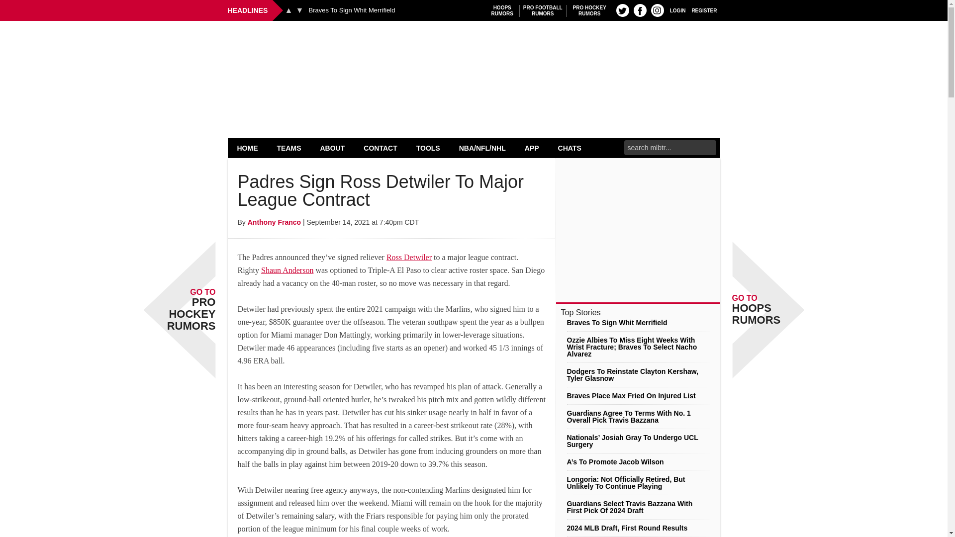  What do you see at coordinates (299, 10) in the screenshot?
I see `LOGIN` at bounding box center [299, 10].